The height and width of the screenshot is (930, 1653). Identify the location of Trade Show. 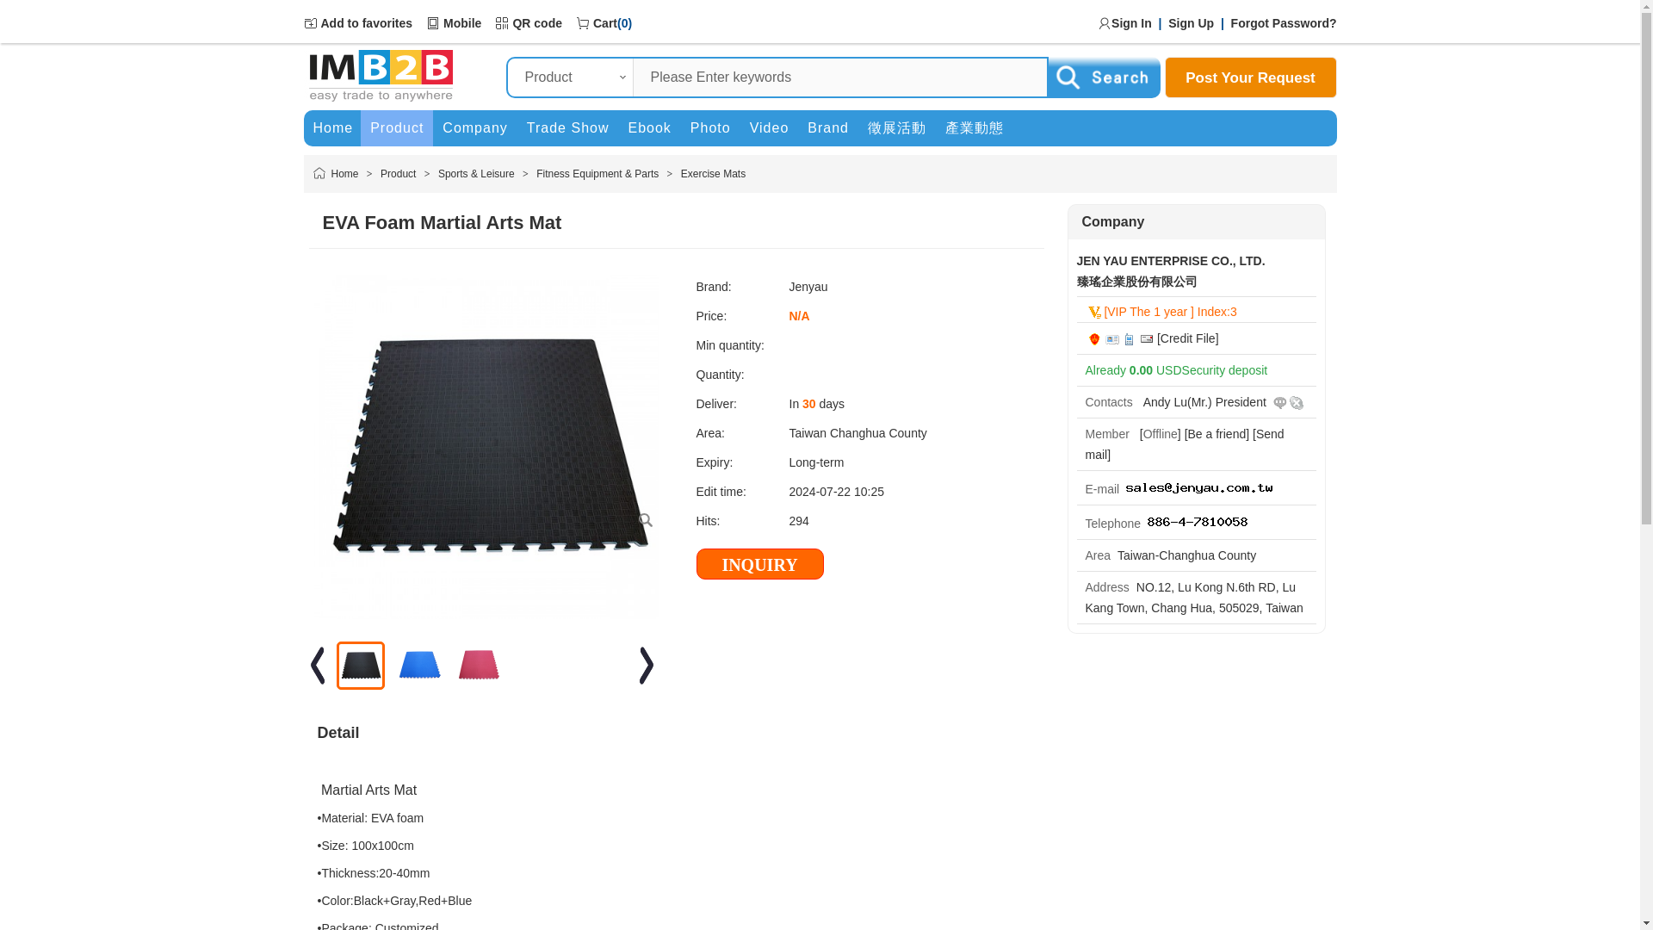
(567, 127).